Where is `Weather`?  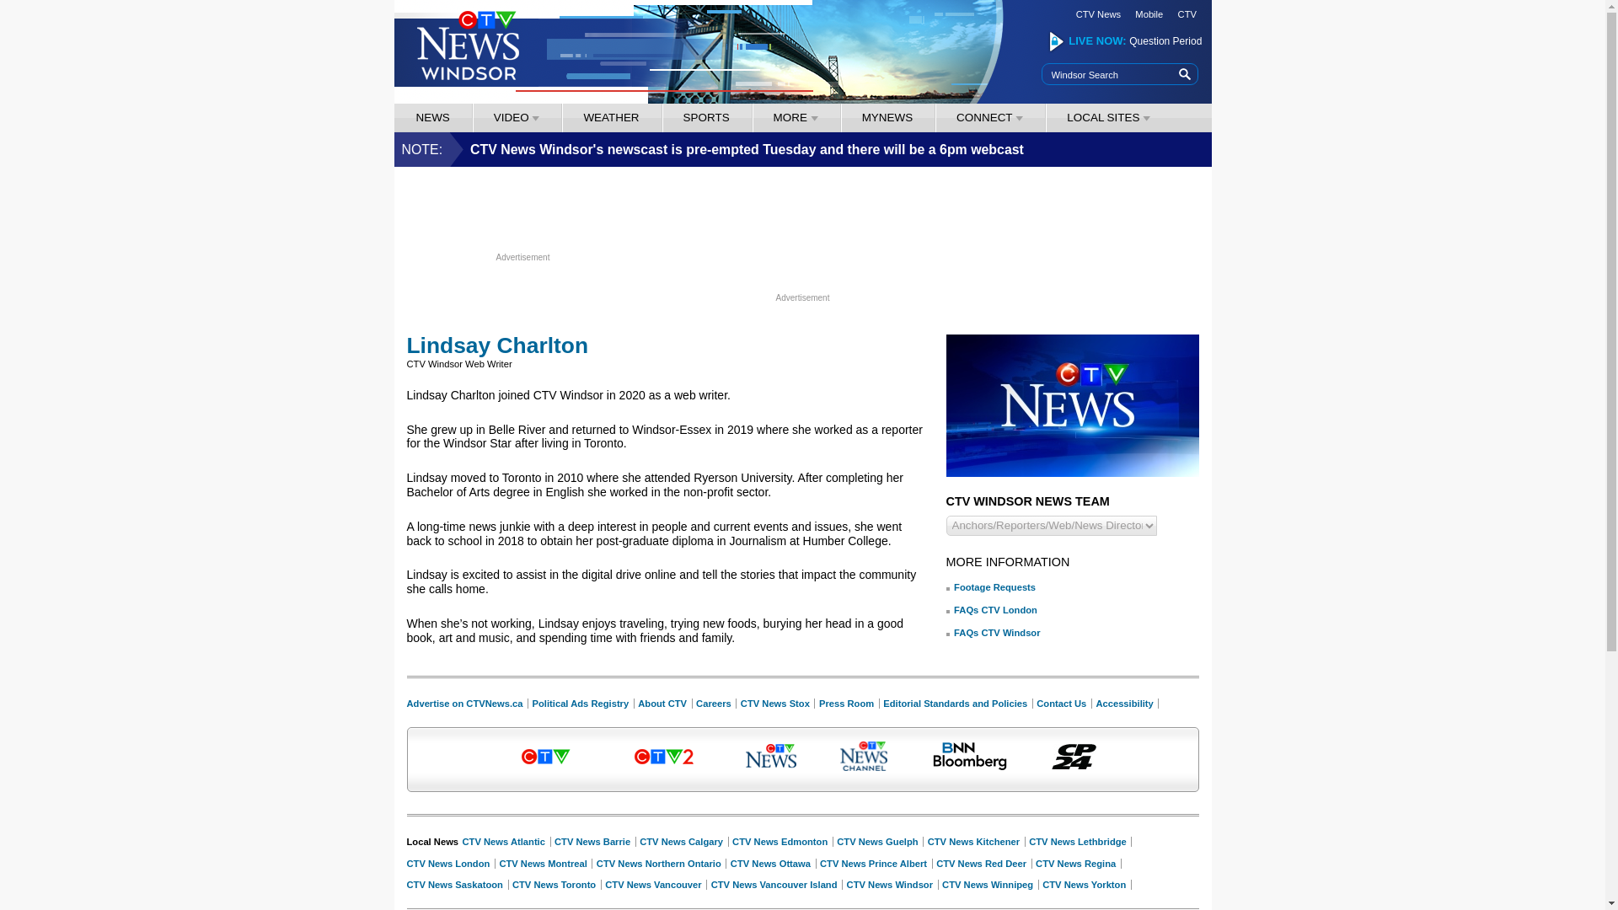
Weather is located at coordinates (610, 116).